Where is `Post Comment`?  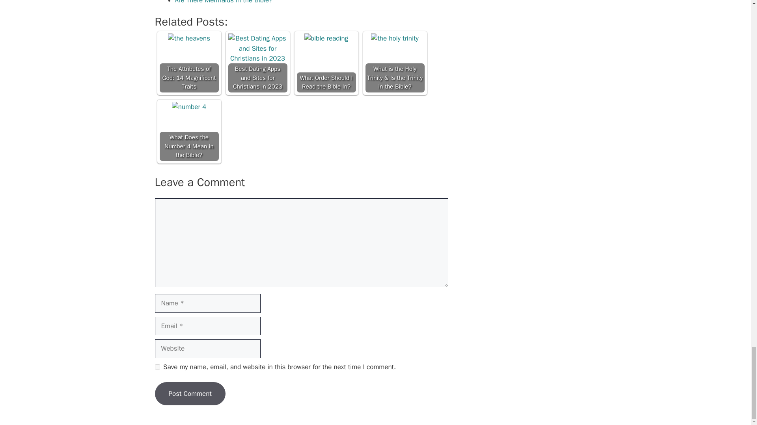 Post Comment is located at coordinates (189, 394).